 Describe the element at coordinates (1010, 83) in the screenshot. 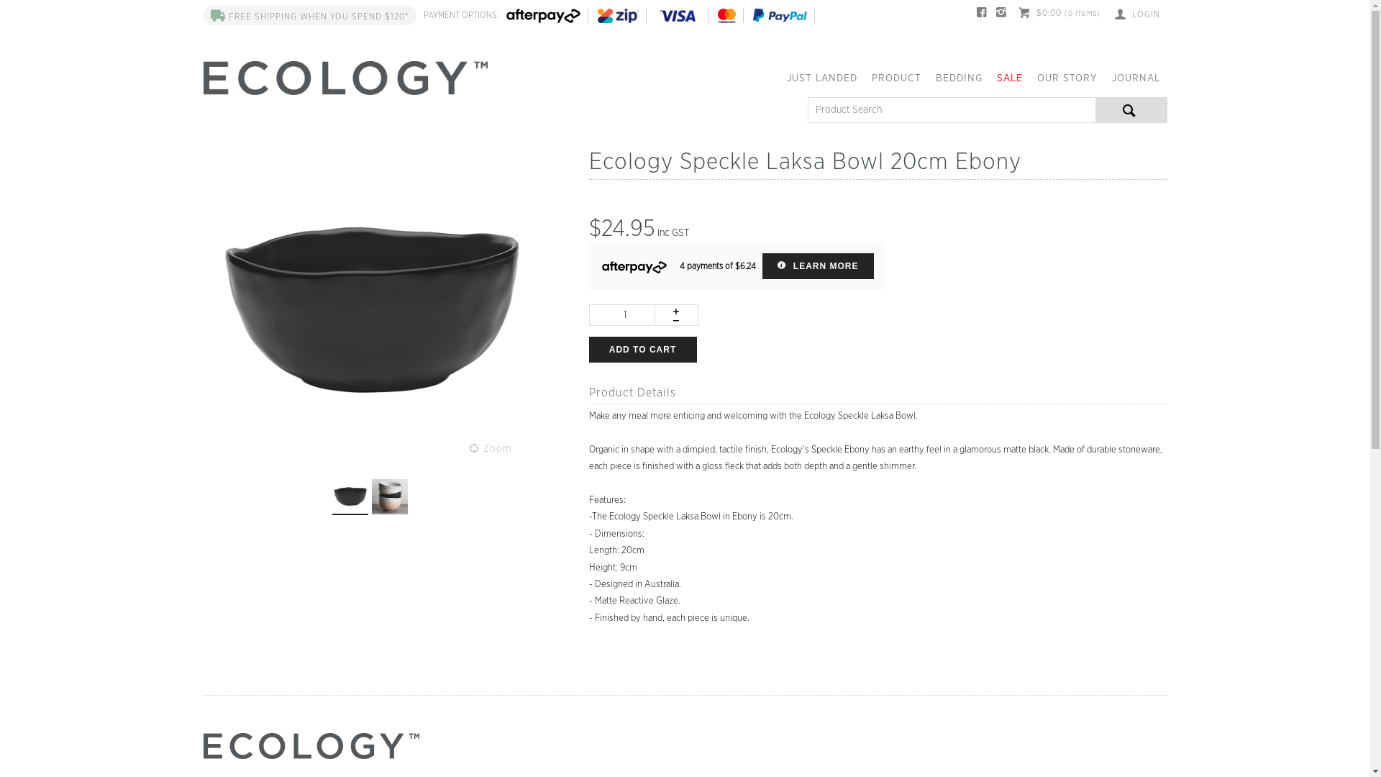

I see `SALE` at that location.